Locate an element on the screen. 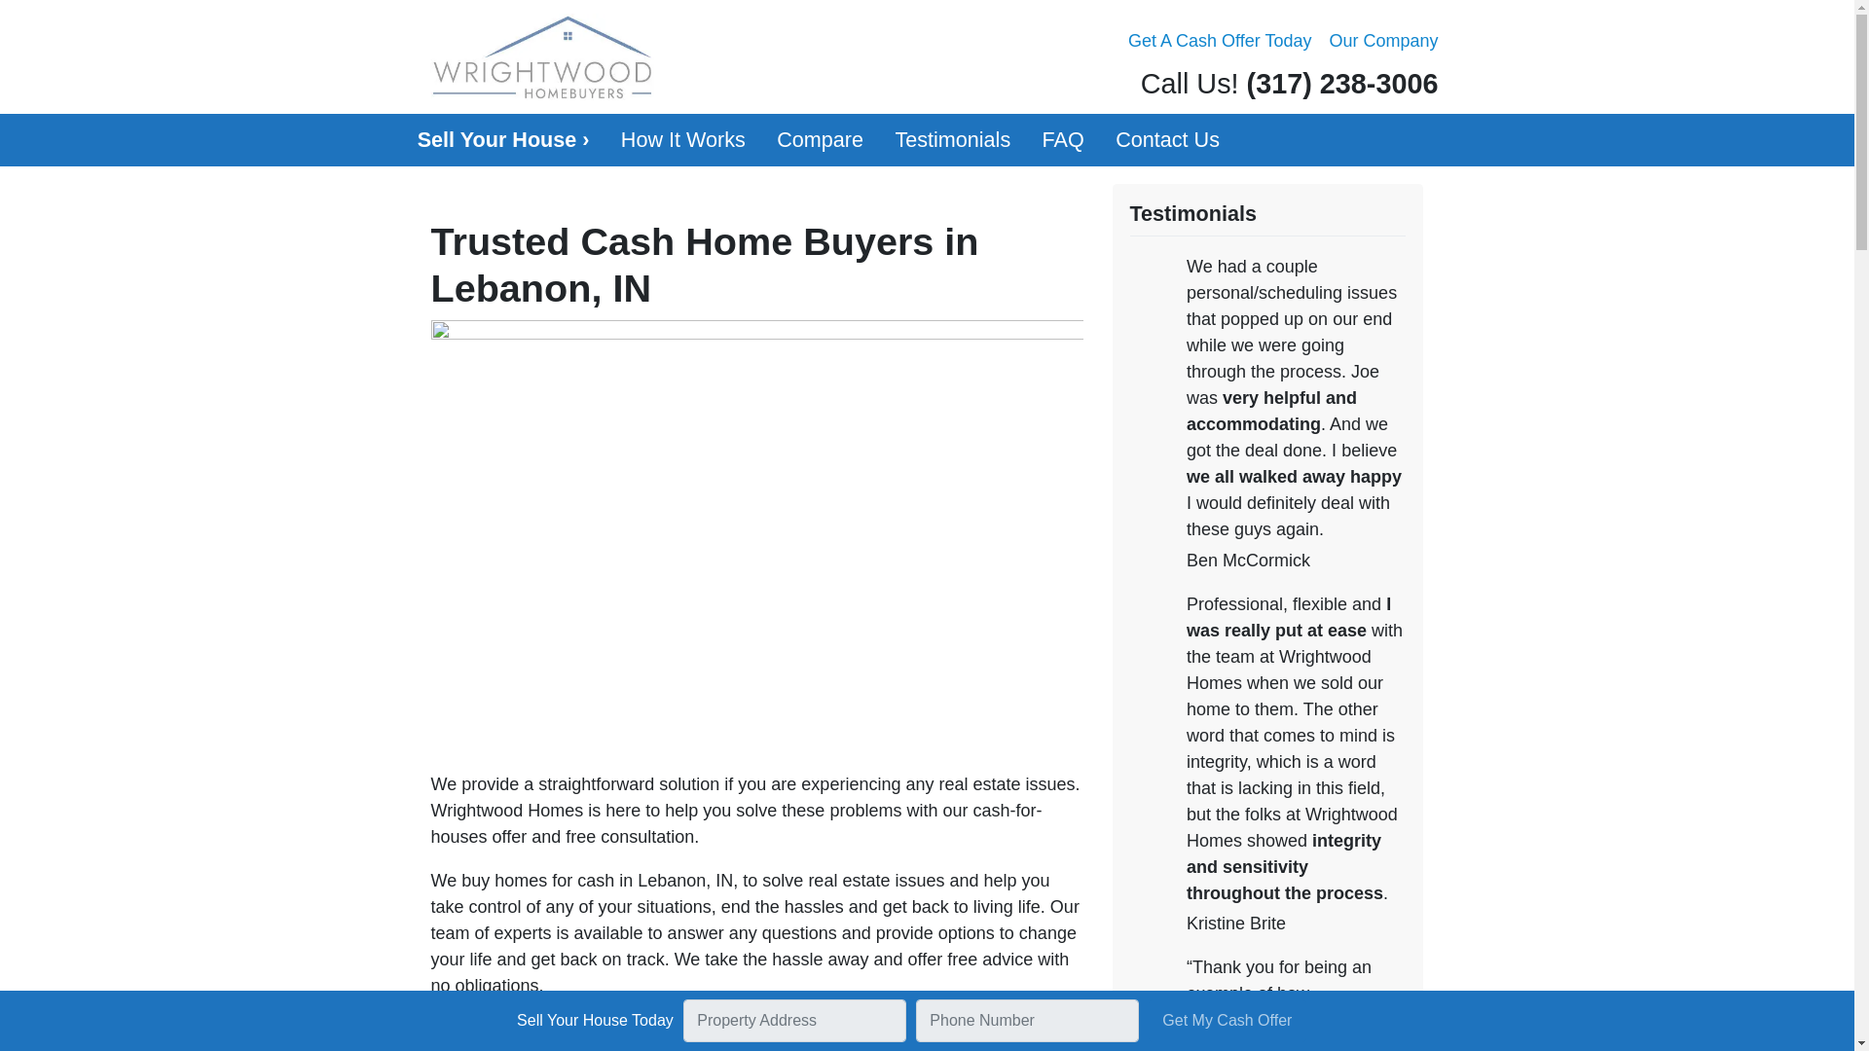  How It Works is located at coordinates (683, 139).